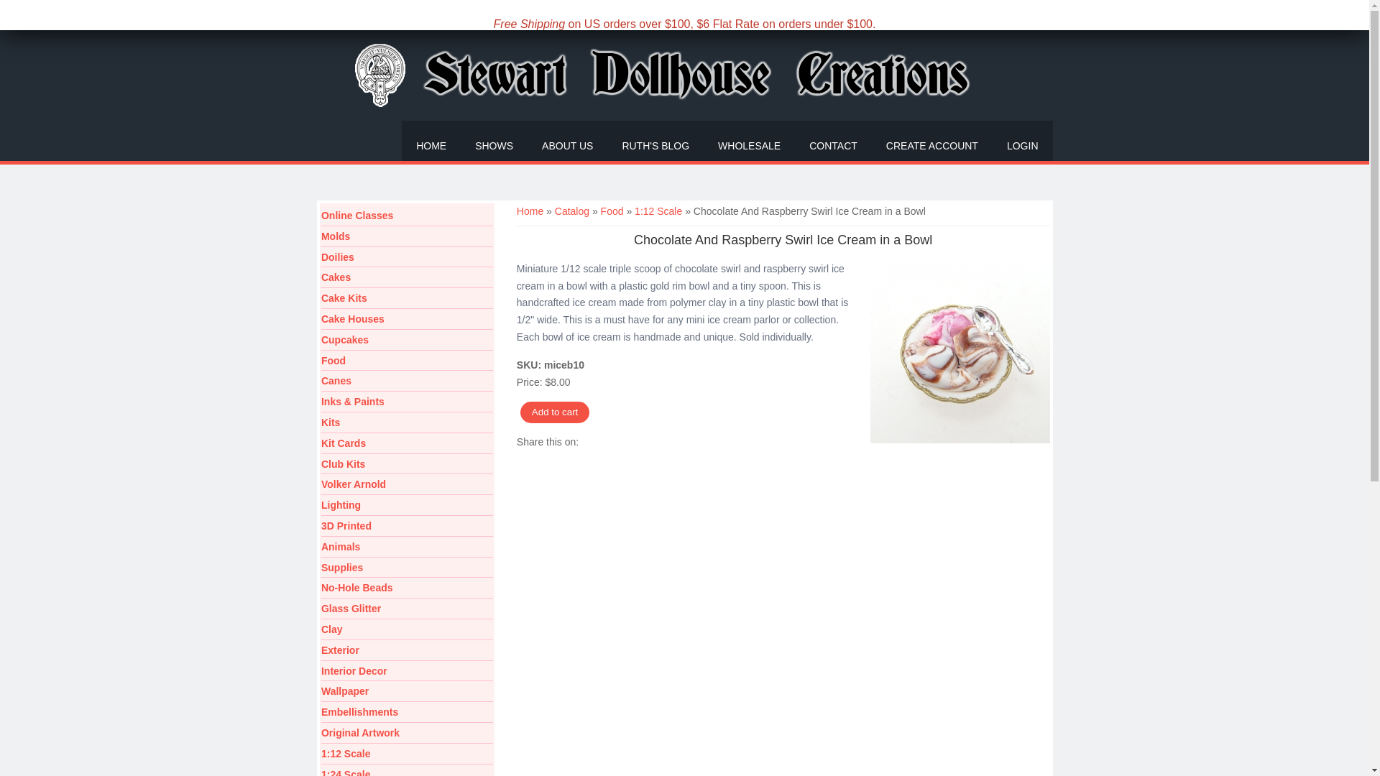  What do you see at coordinates (407, 237) in the screenshot?
I see `Molds` at bounding box center [407, 237].